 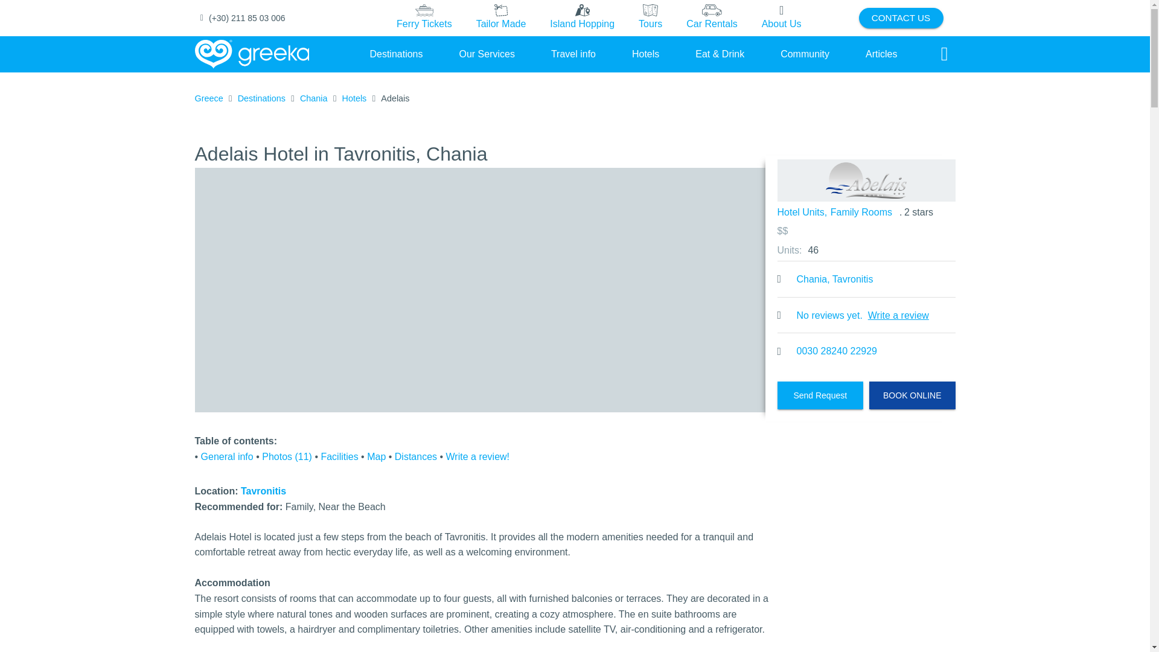 I want to click on Hotels, so click(x=645, y=54).